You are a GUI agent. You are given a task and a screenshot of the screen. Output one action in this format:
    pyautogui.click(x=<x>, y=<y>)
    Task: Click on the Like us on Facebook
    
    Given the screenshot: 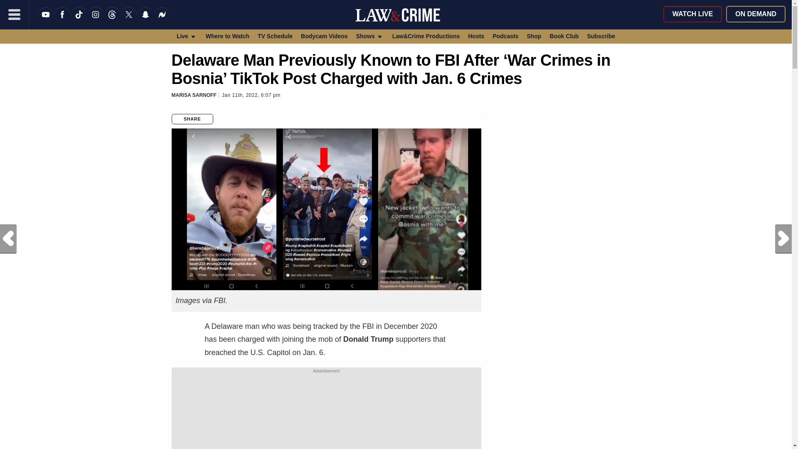 What is the action you would take?
    pyautogui.click(x=62, y=20)
    